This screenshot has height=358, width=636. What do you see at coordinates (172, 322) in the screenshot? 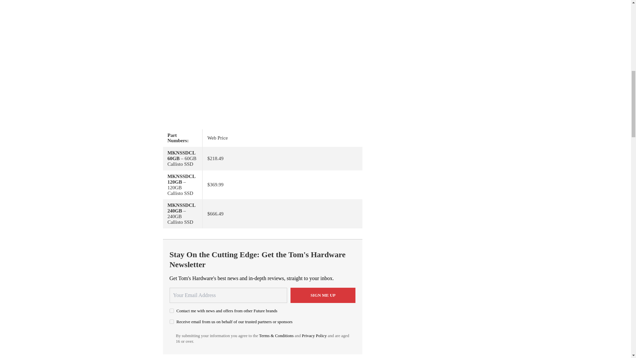
I see `on` at bounding box center [172, 322].